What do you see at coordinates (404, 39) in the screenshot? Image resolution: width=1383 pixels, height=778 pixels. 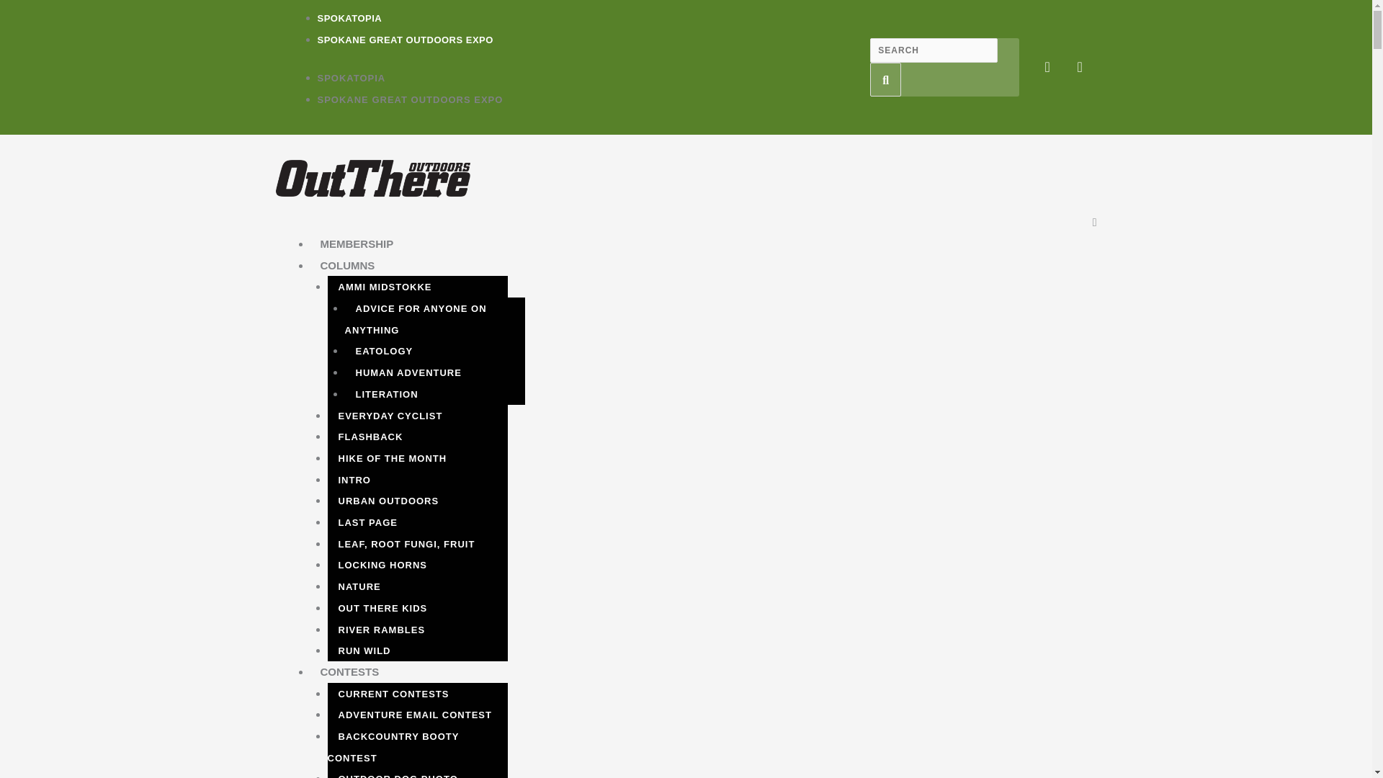 I see `SPOKANE GREAT OUTDOORS EXPO` at bounding box center [404, 39].